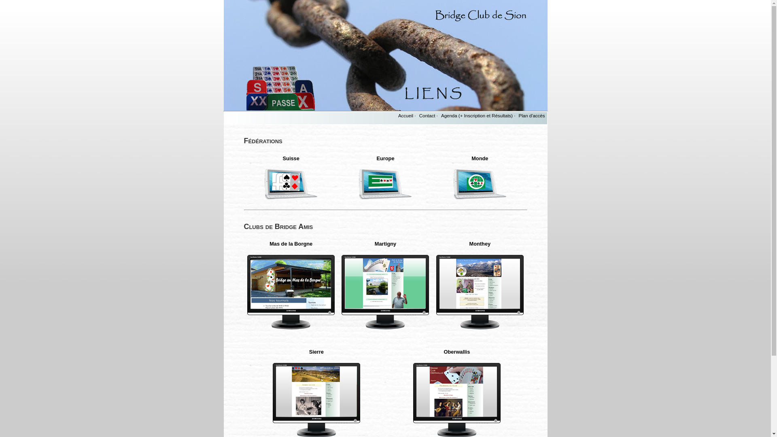 This screenshot has width=777, height=437. Describe the element at coordinates (480, 244) in the screenshot. I see `Monthey` at that location.